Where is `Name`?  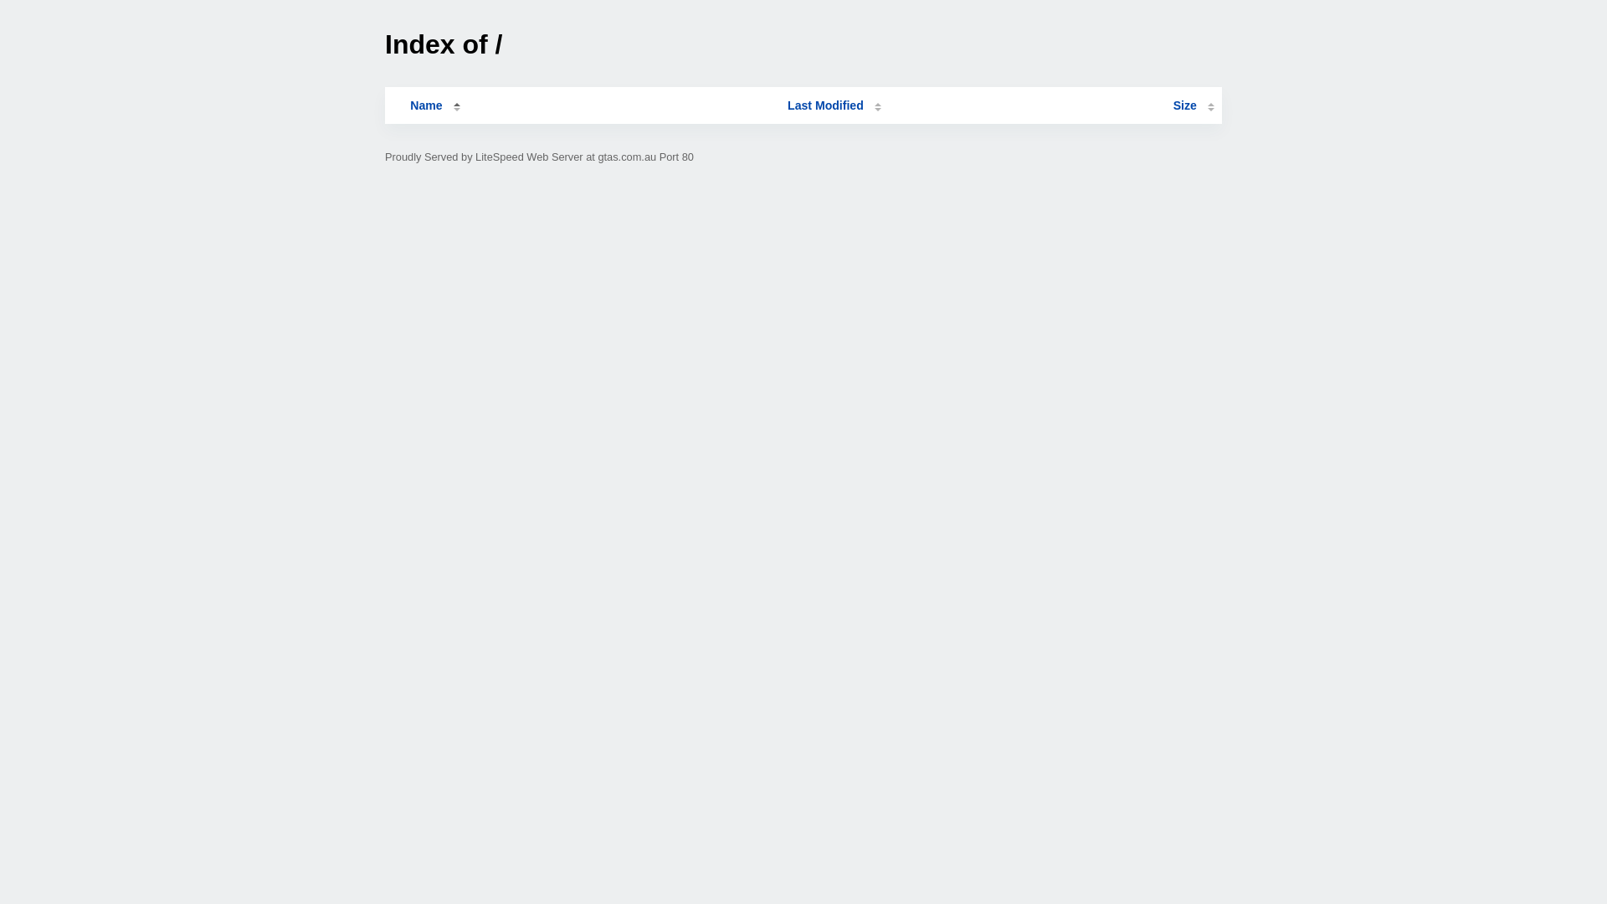
Name is located at coordinates (426, 105).